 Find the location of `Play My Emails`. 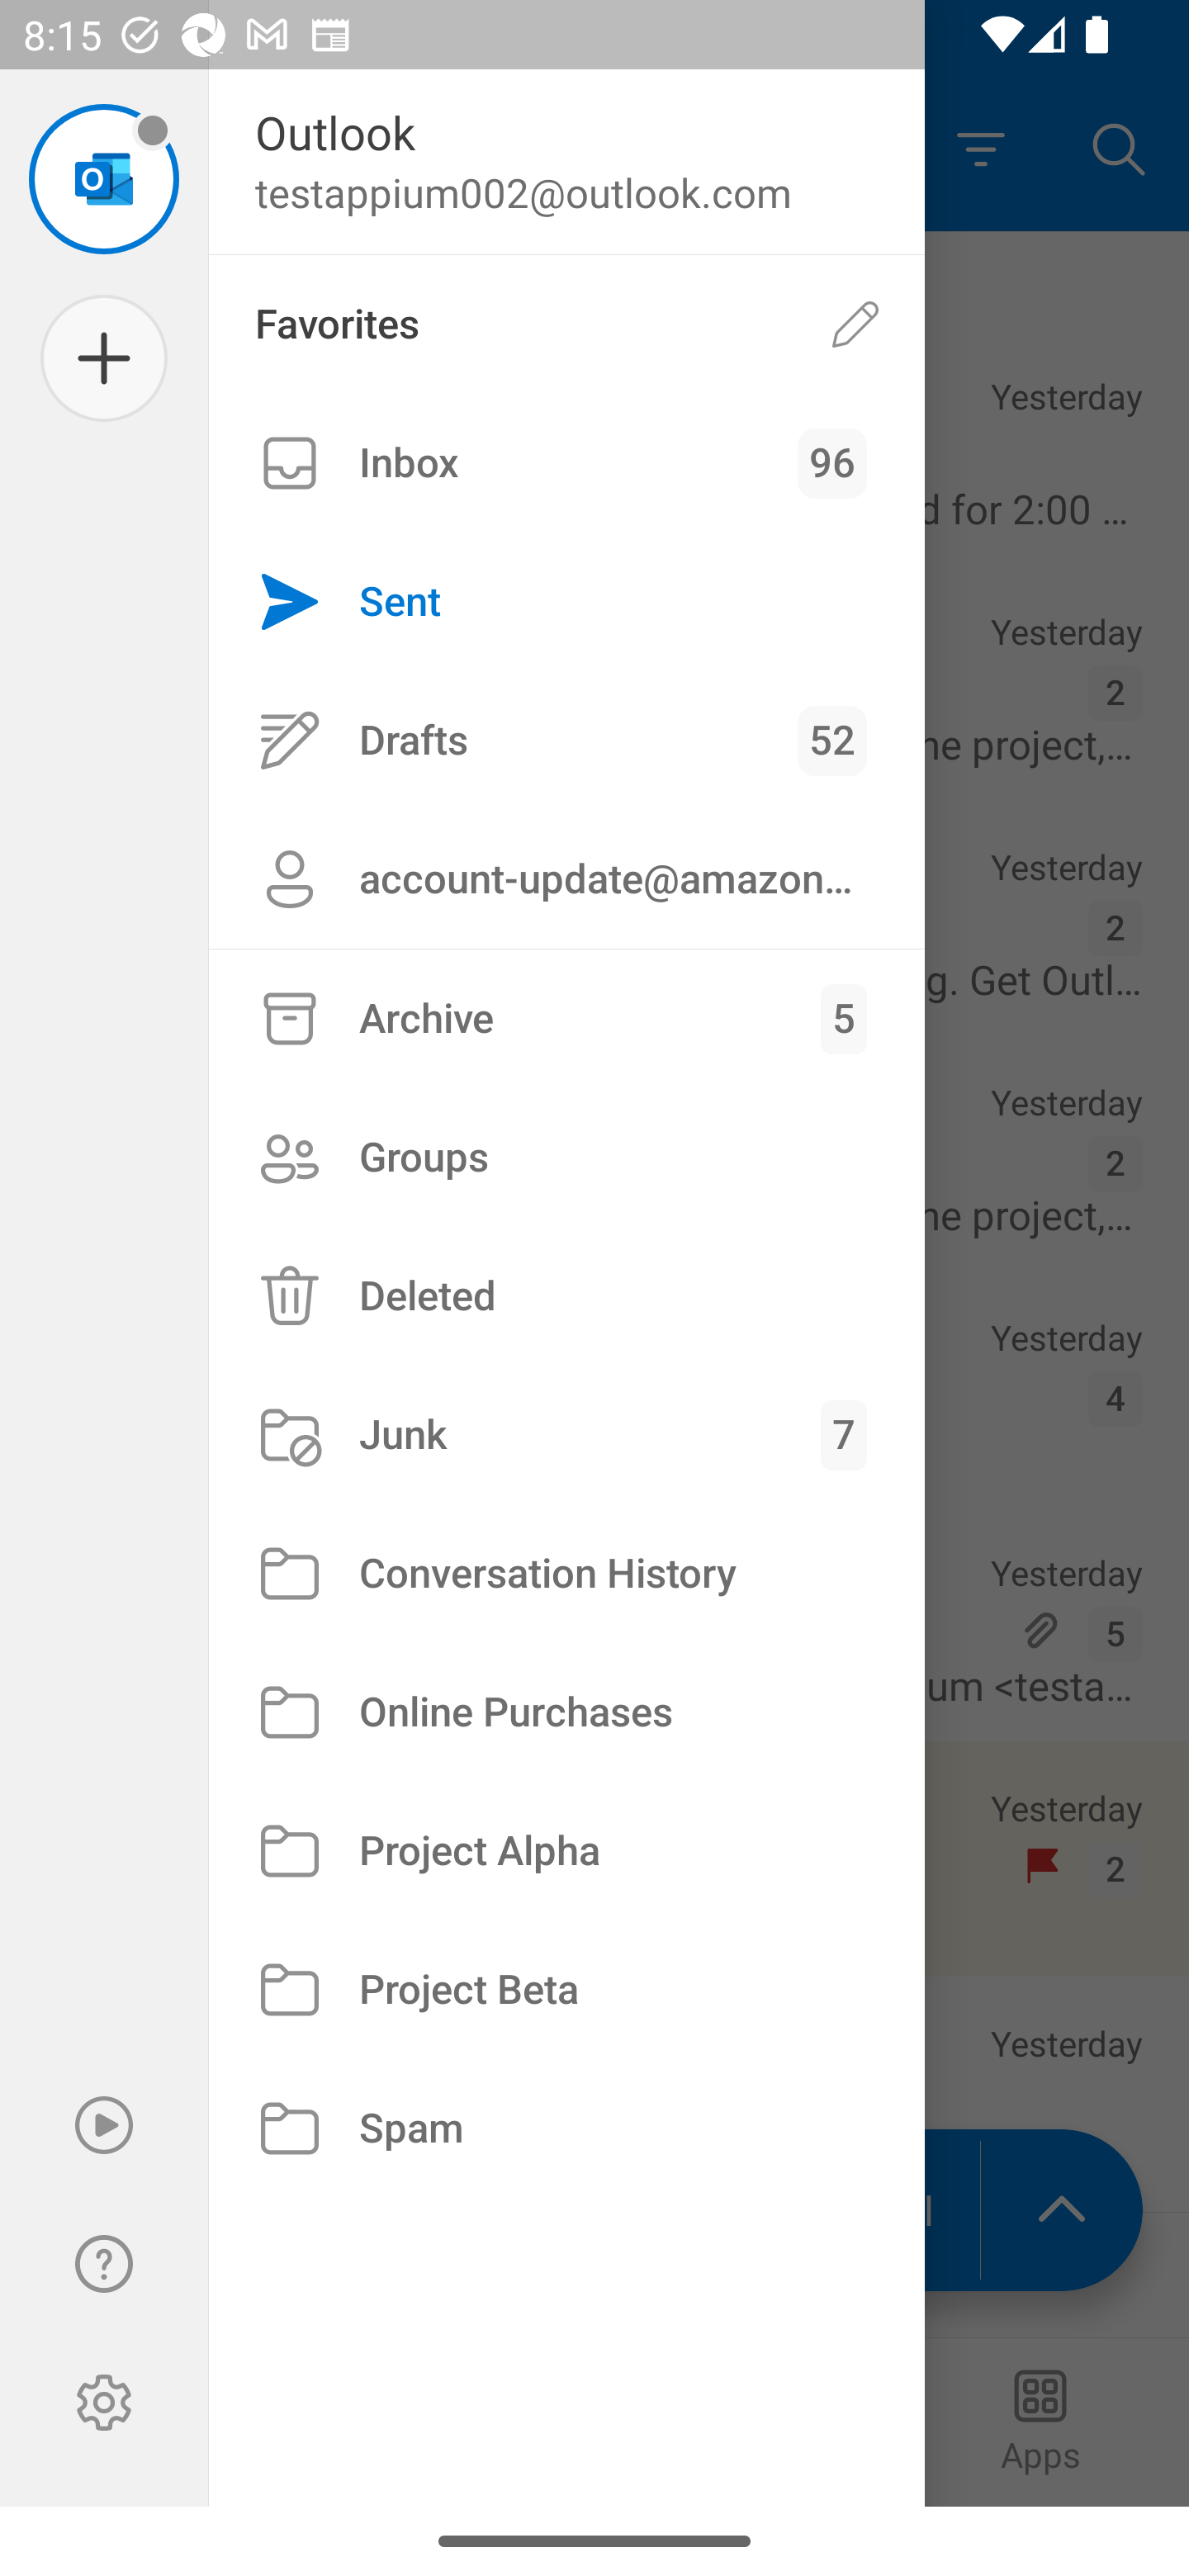

Play My Emails is located at coordinates (104, 2125).